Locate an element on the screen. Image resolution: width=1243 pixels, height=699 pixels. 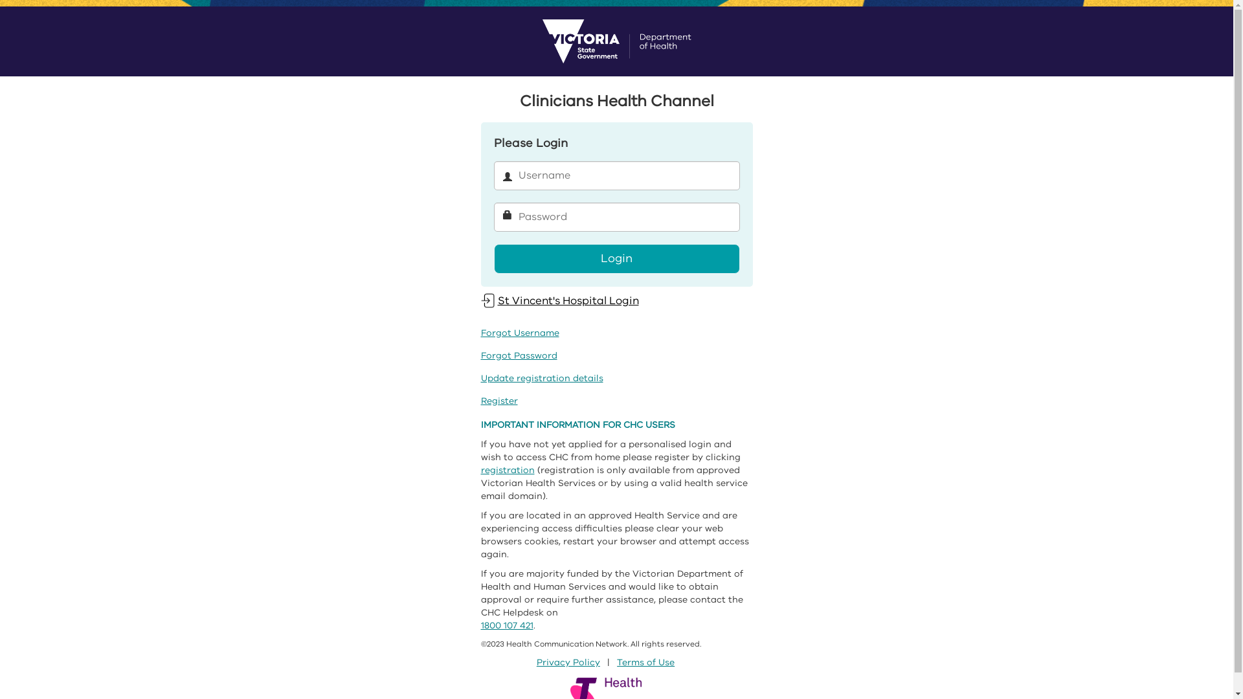
Terms of Use is located at coordinates (646, 663).